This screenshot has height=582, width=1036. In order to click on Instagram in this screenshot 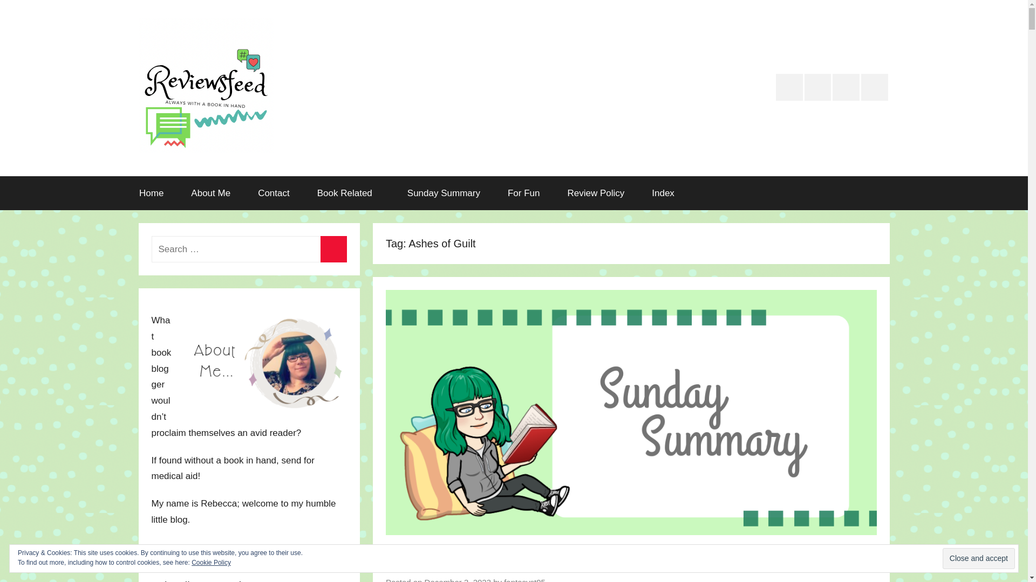, I will do `click(846, 87)`.